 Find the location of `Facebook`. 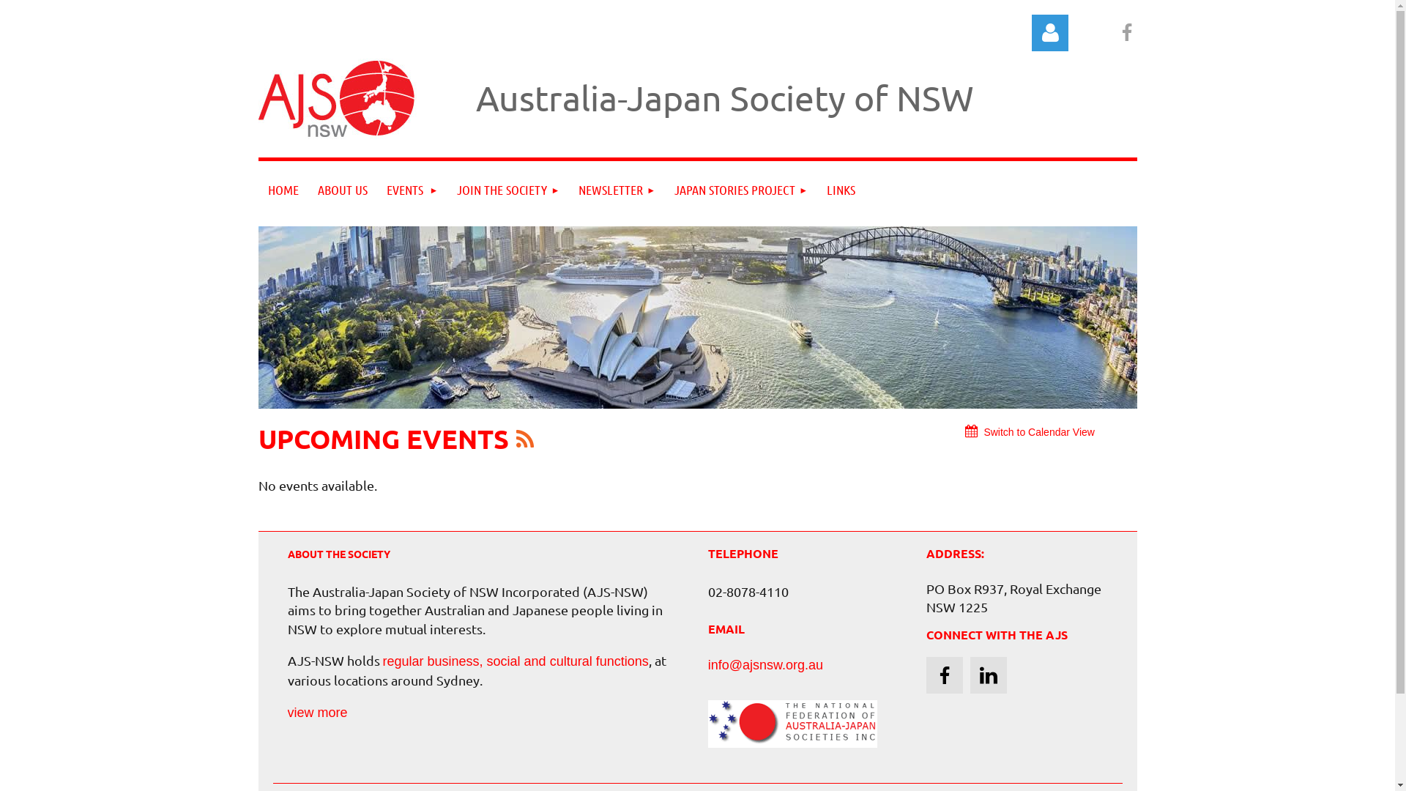

Facebook is located at coordinates (1126, 32).